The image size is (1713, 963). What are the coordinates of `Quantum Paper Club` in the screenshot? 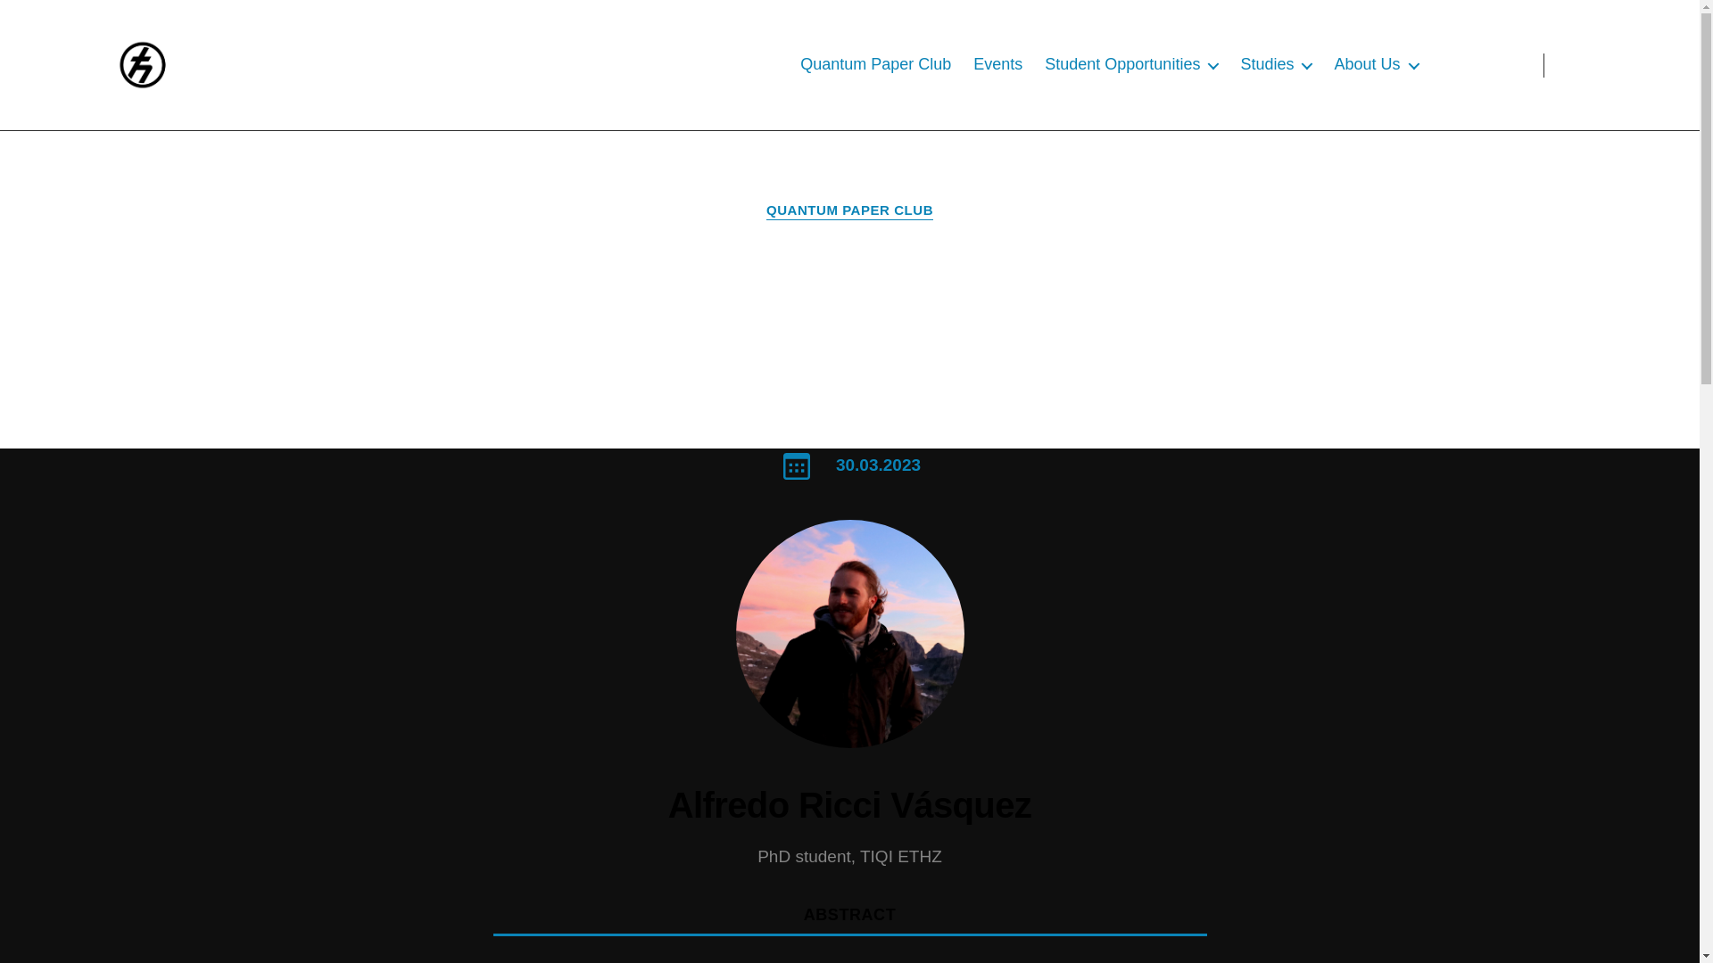 It's located at (874, 64).